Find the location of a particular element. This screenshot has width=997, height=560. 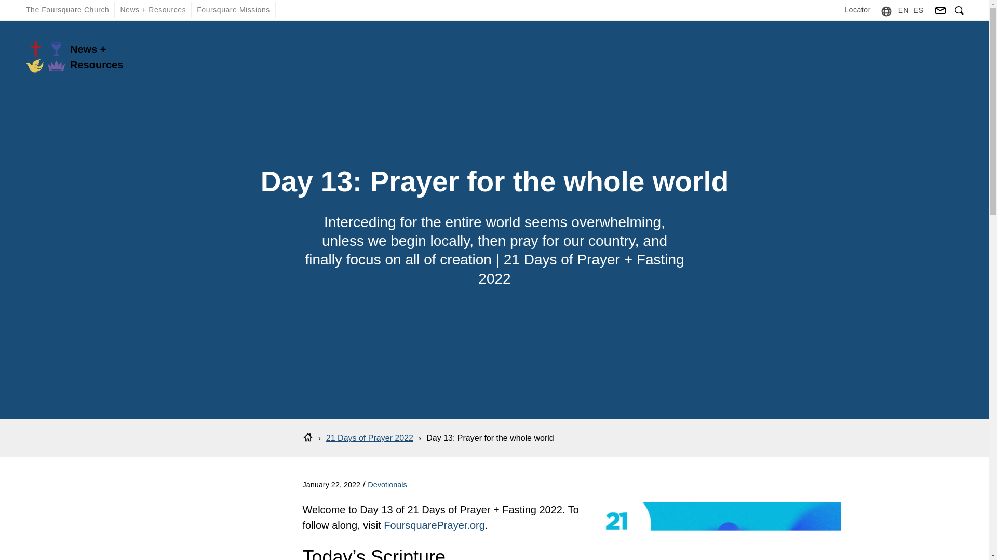

21 Days of Prayer 2022 is located at coordinates (370, 438).